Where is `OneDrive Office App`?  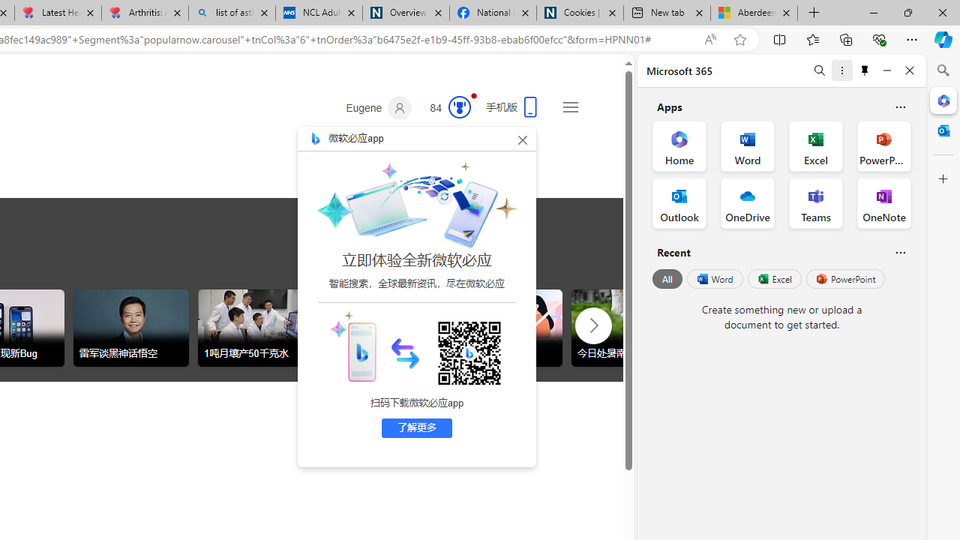
OneDrive Office App is located at coordinates (747, 202).